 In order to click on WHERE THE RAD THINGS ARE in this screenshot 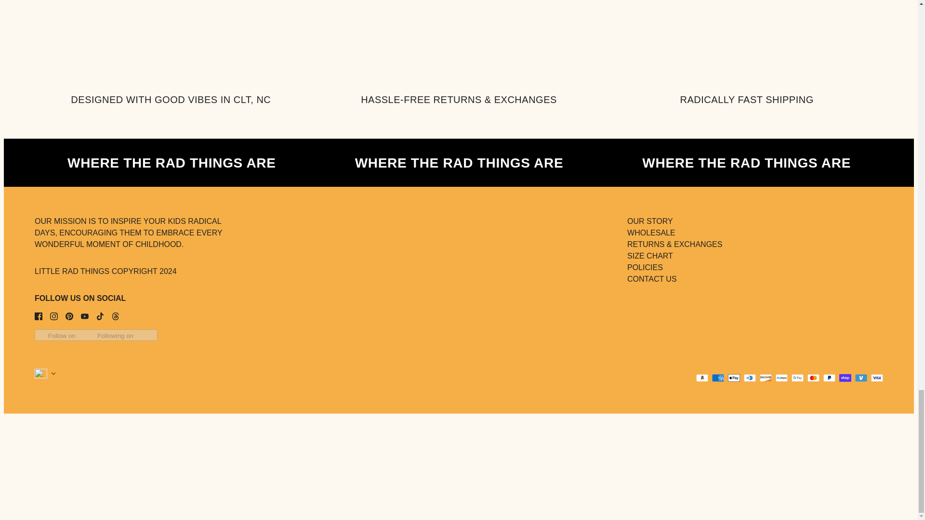, I will do `click(715, 163)`.